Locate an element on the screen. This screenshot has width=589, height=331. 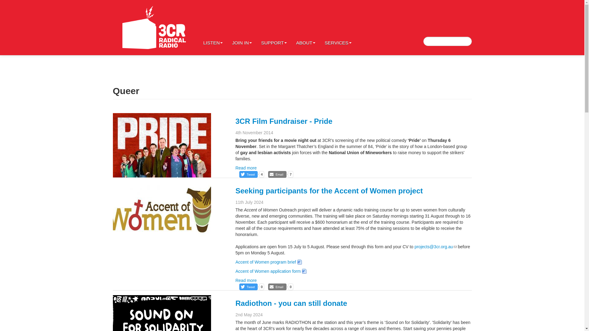
JOIN IN is located at coordinates (242, 28).